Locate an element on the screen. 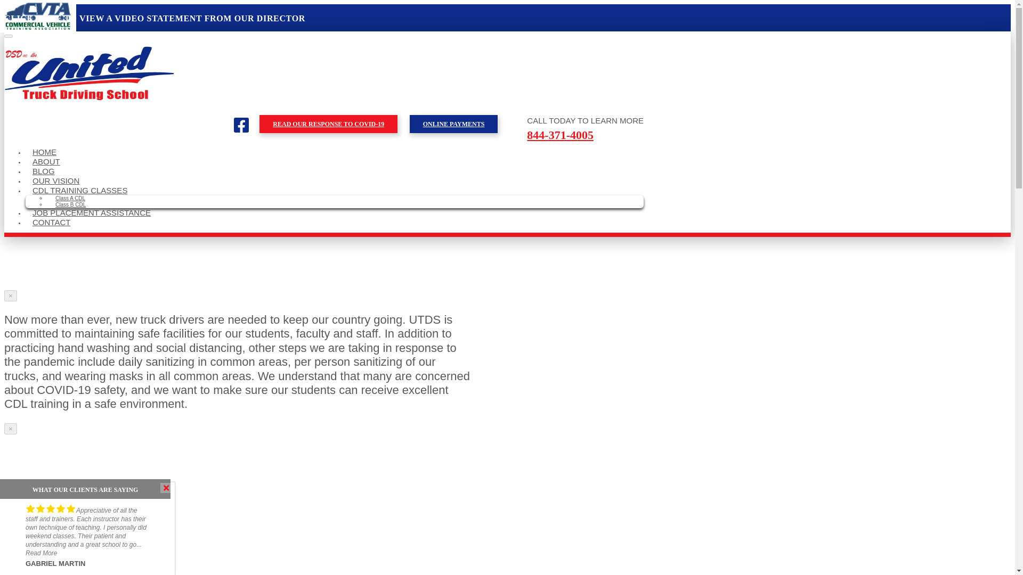  Our Vision is located at coordinates (55, 180).